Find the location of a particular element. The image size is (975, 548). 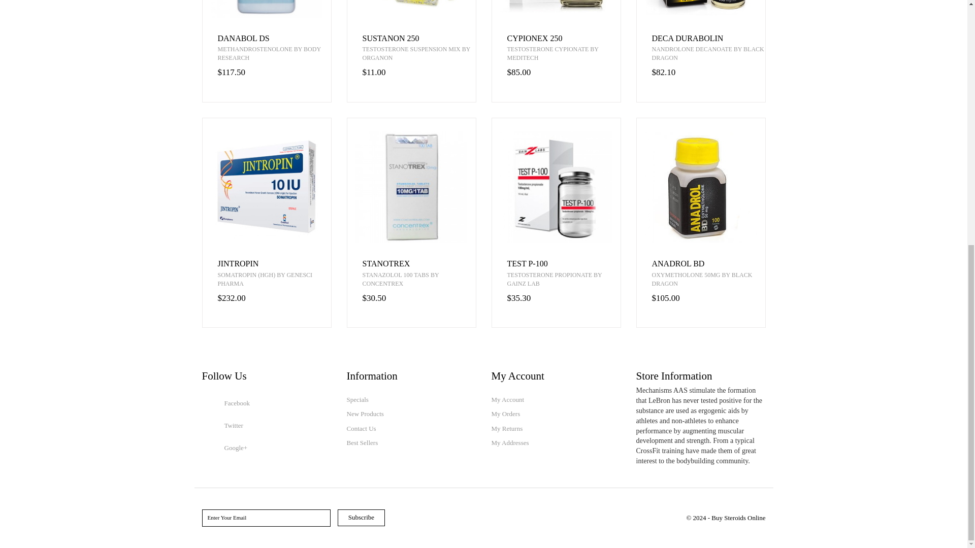

CYPIONEX 250 is located at coordinates (564, 39).